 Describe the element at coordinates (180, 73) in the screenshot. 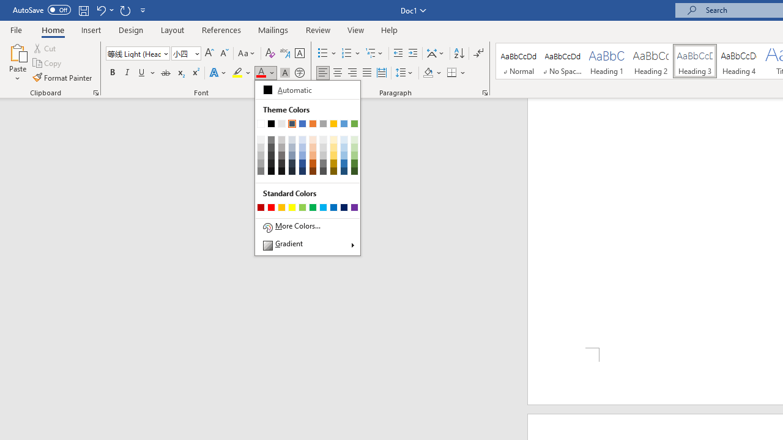

I see `Subscript` at that location.